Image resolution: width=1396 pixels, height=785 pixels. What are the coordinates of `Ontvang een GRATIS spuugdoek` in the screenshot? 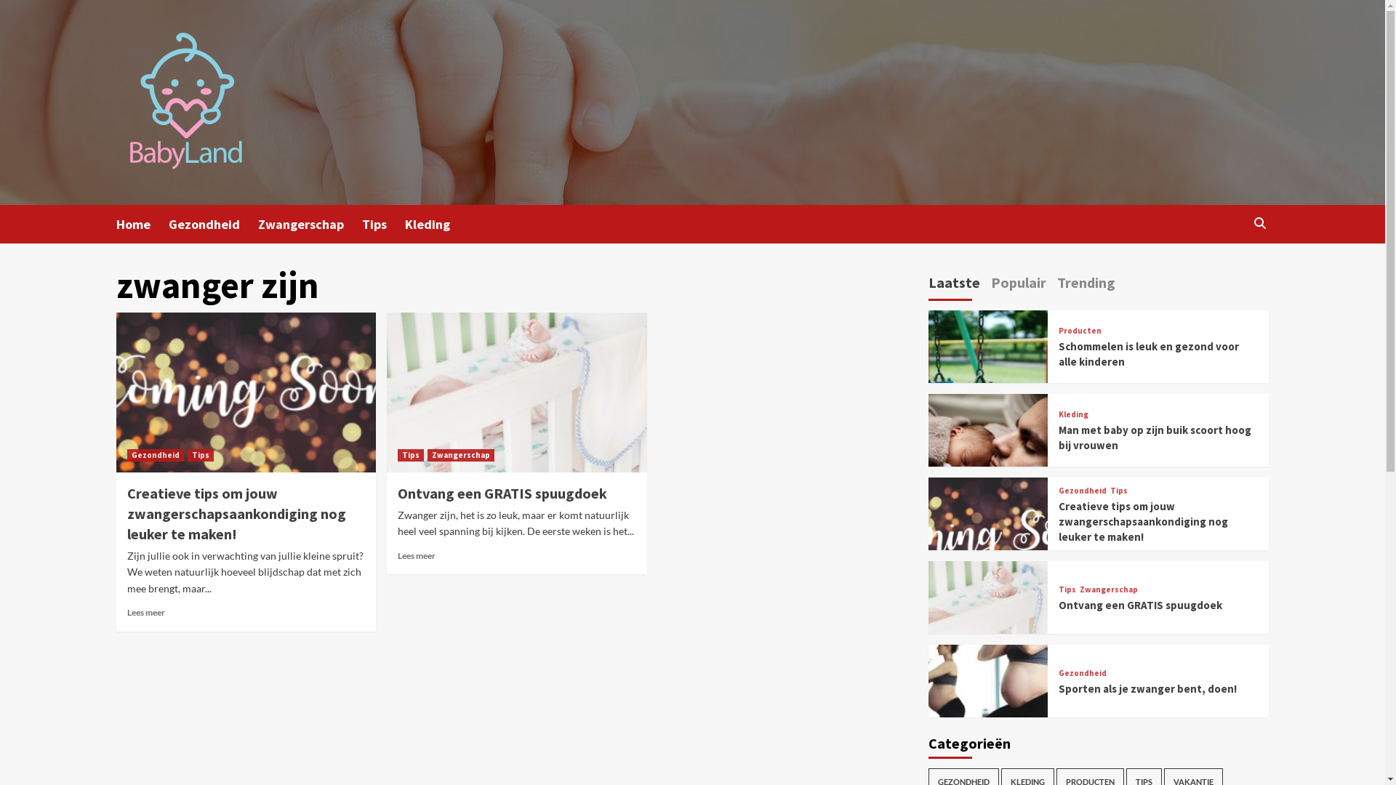 It's located at (502, 493).